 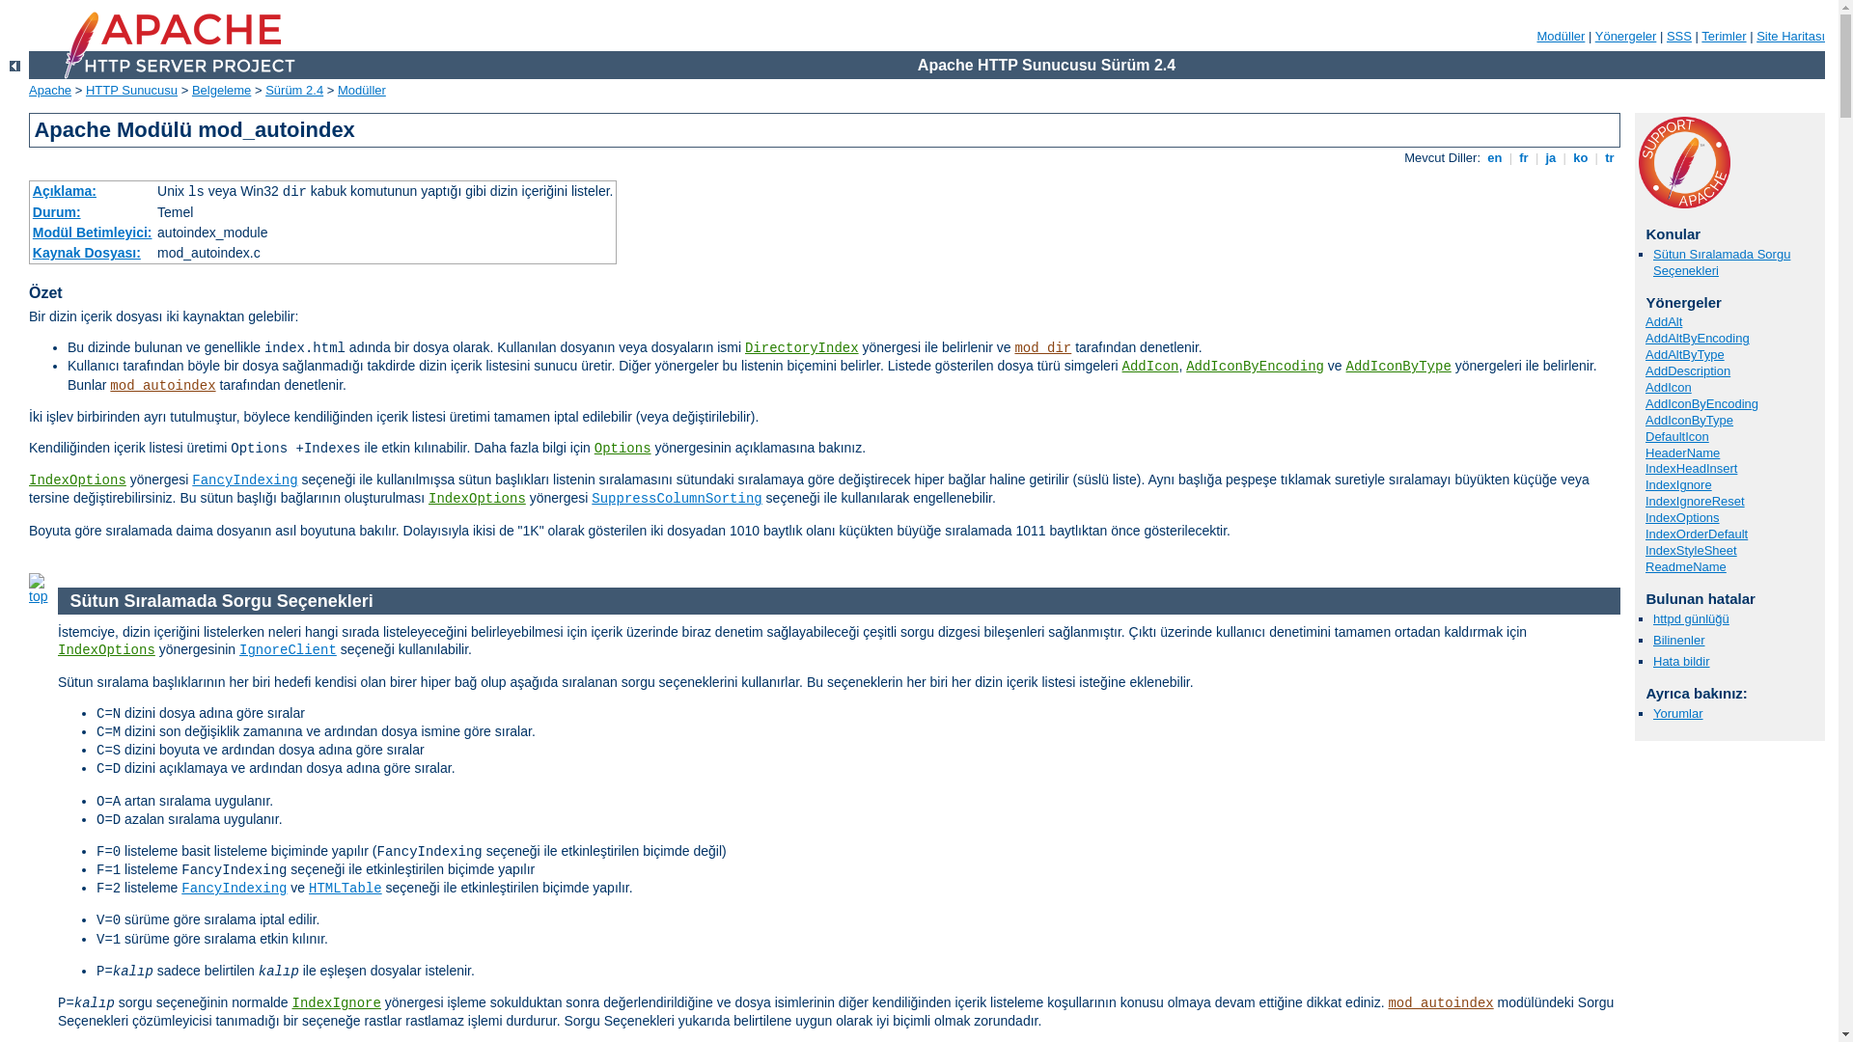 I want to click on  ko , so click(x=1581, y=157).